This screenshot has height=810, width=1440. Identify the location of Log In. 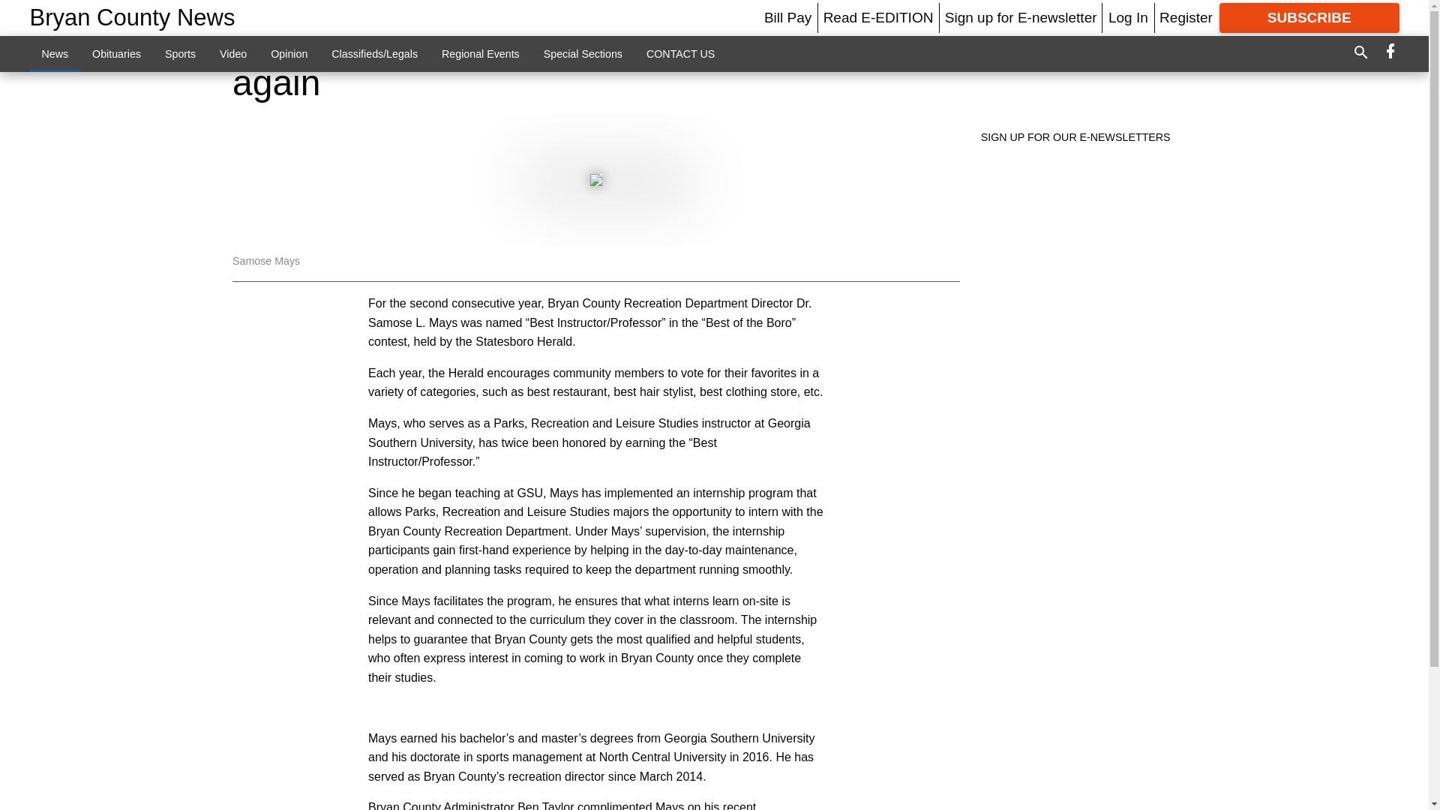
(1128, 17).